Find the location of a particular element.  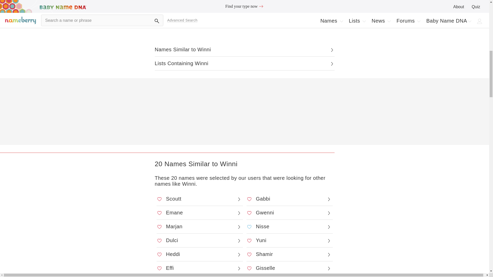

Chevron - Right is located at coordinates (332, 50).